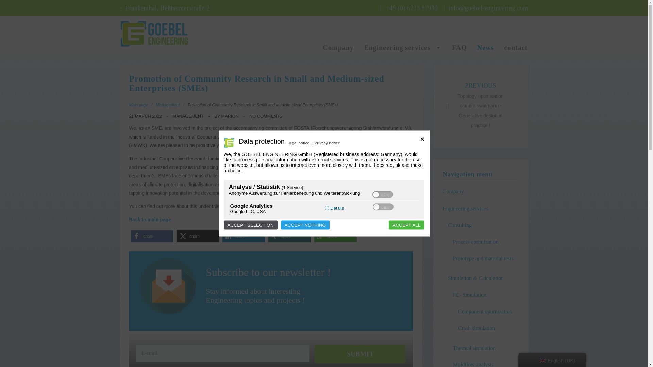 The image size is (653, 367). What do you see at coordinates (266, 116) in the screenshot?
I see `NO COMMENTS` at bounding box center [266, 116].